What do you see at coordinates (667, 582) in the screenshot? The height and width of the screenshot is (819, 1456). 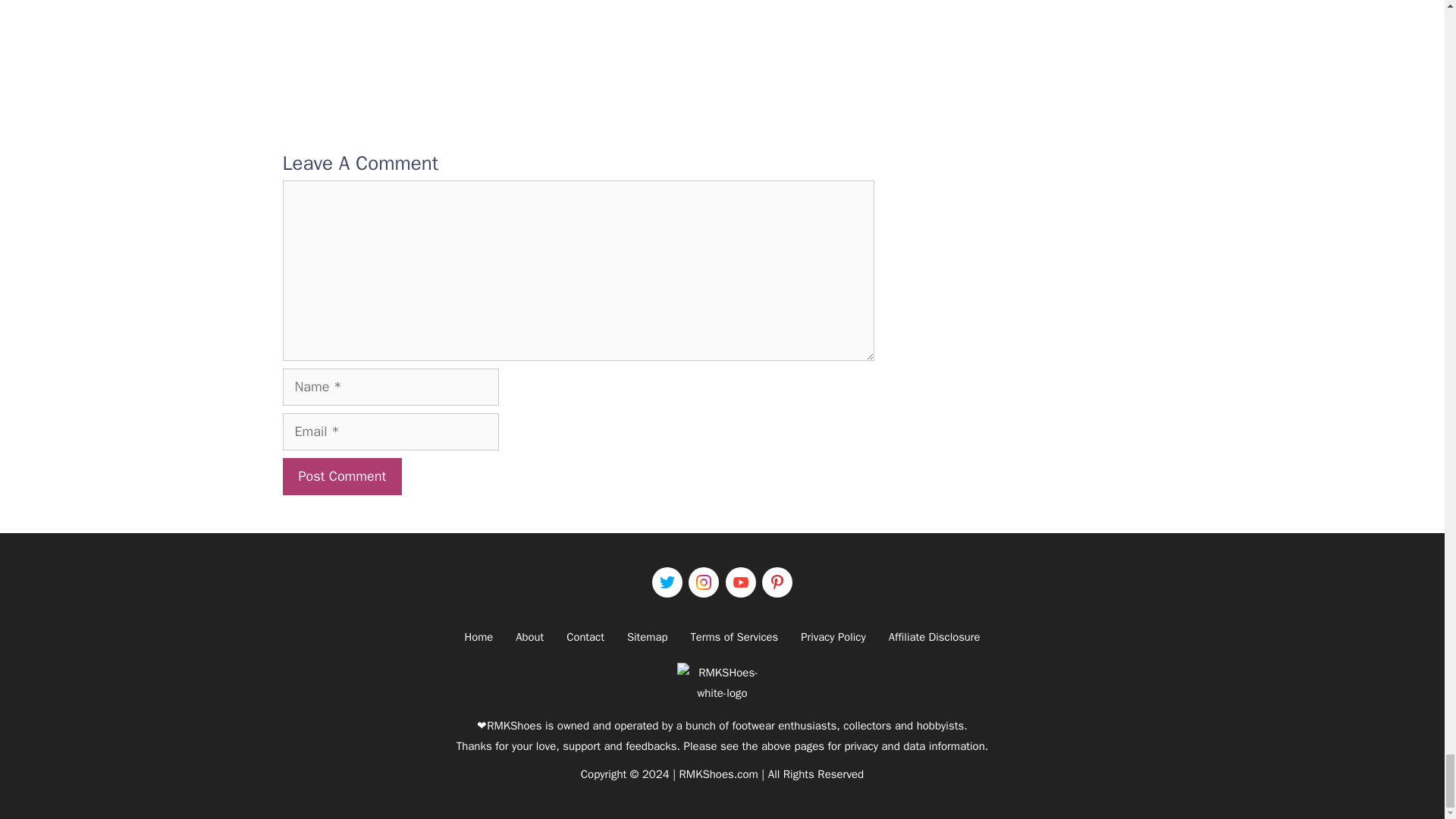 I see `Twitter` at bounding box center [667, 582].